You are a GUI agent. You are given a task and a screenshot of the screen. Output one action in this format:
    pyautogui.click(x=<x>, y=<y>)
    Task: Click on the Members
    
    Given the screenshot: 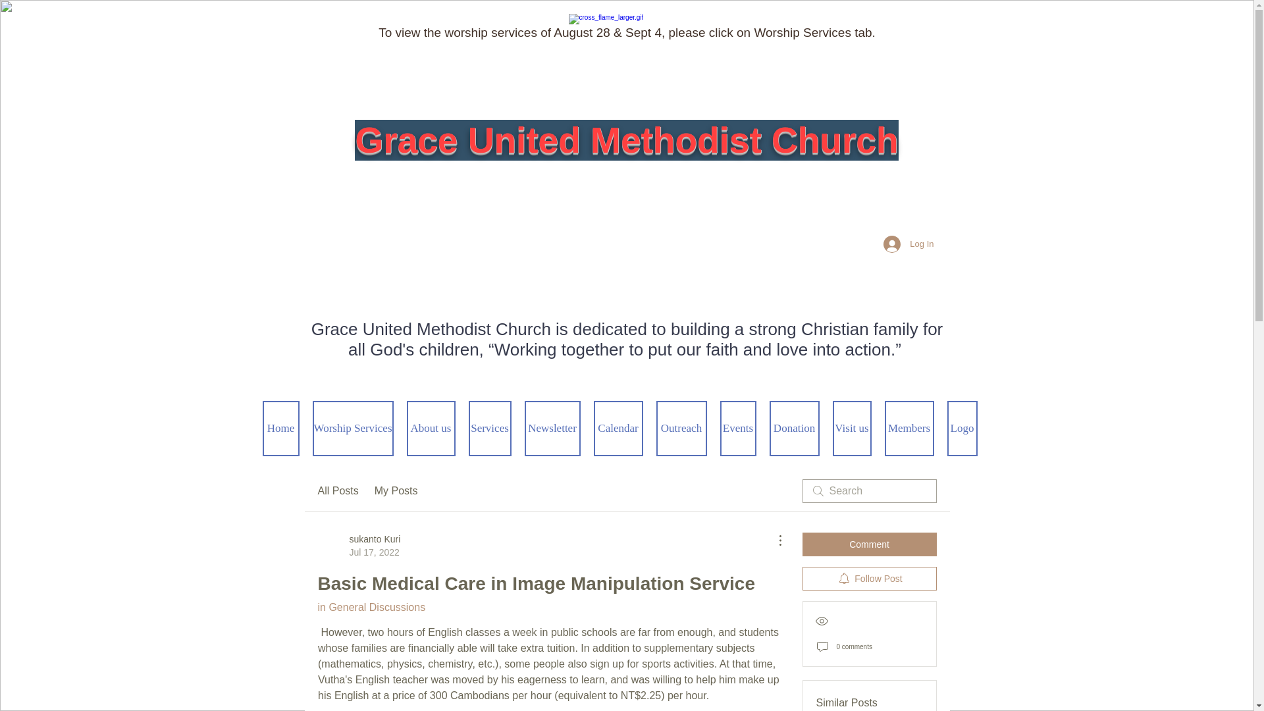 What is the action you would take?
    pyautogui.click(x=909, y=429)
    